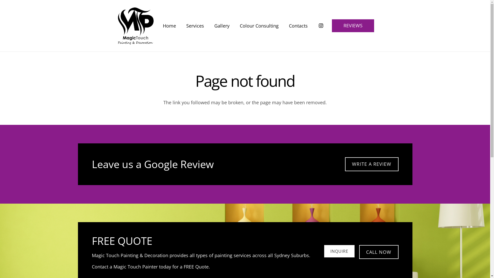  What do you see at coordinates (195, 26) in the screenshot?
I see `Services` at bounding box center [195, 26].